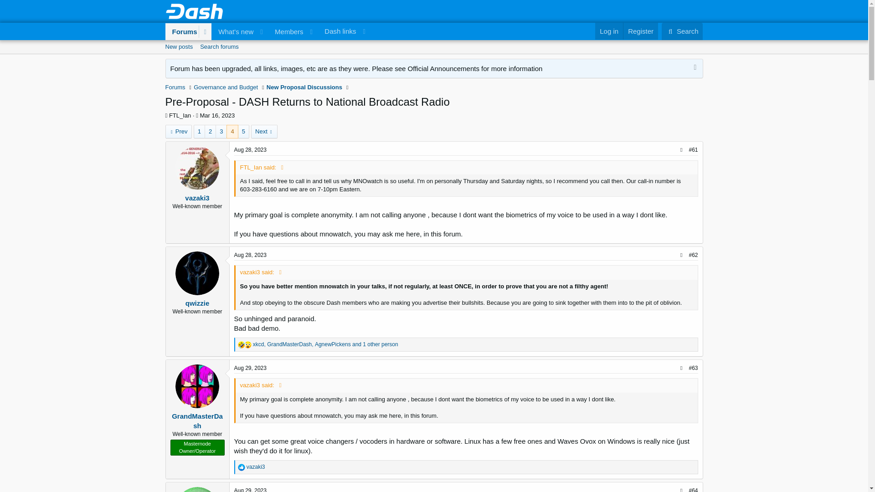  What do you see at coordinates (242, 344) in the screenshot?
I see `Log in` at bounding box center [242, 344].